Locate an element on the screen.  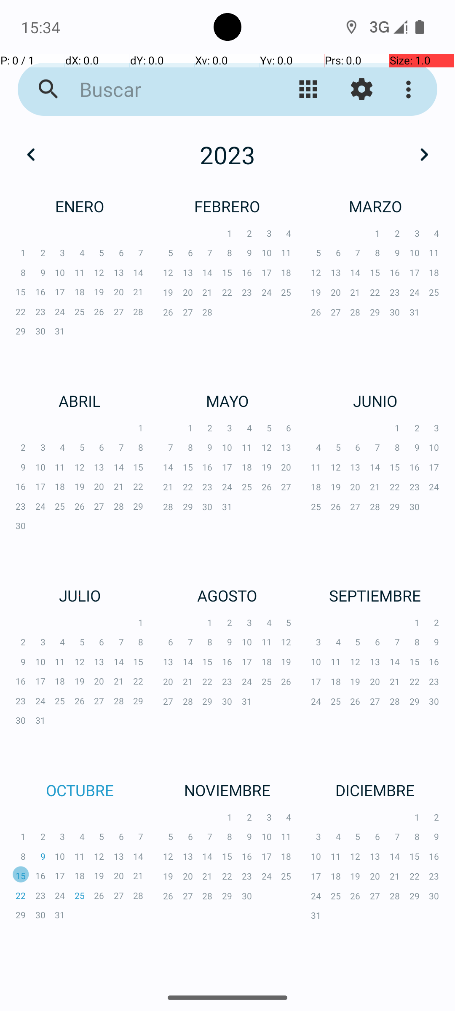
Cambiar vista is located at coordinates (308, 89).